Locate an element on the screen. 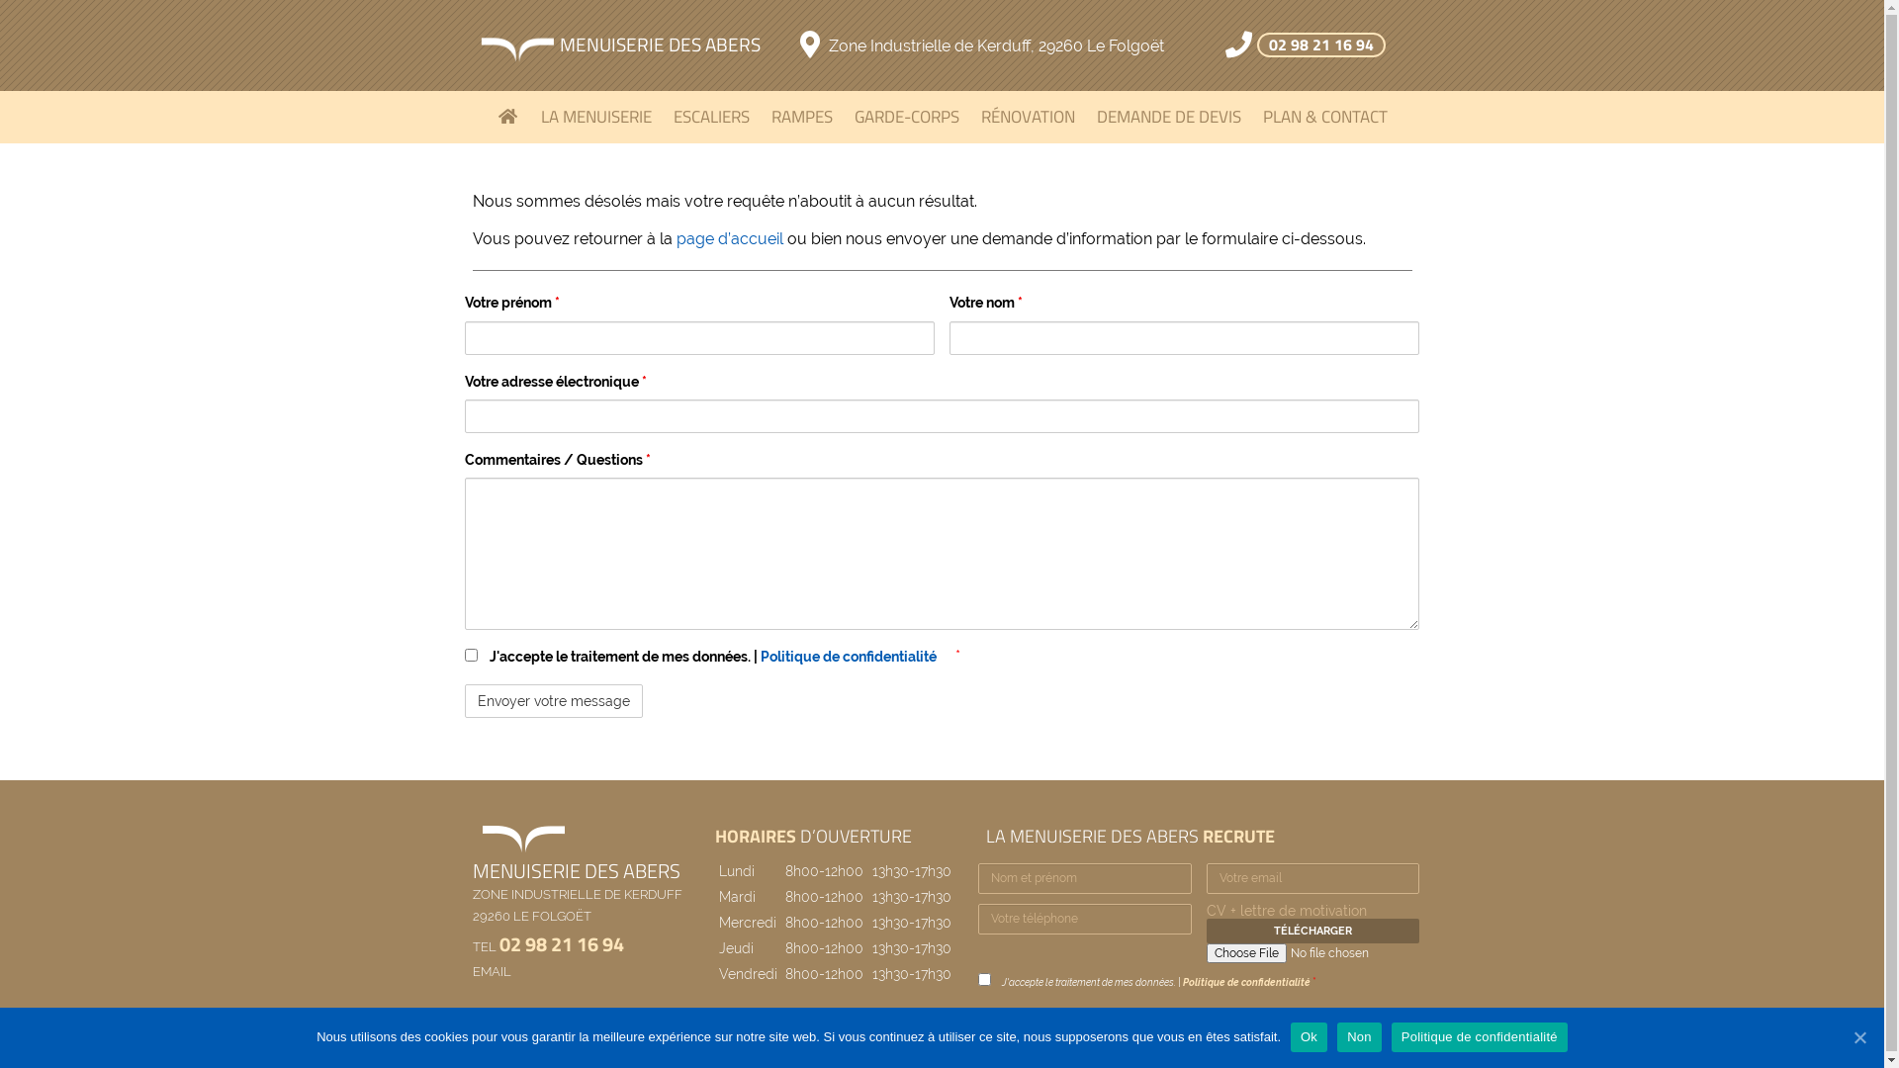  Envoyer votre message is located at coordinates (554, 701).